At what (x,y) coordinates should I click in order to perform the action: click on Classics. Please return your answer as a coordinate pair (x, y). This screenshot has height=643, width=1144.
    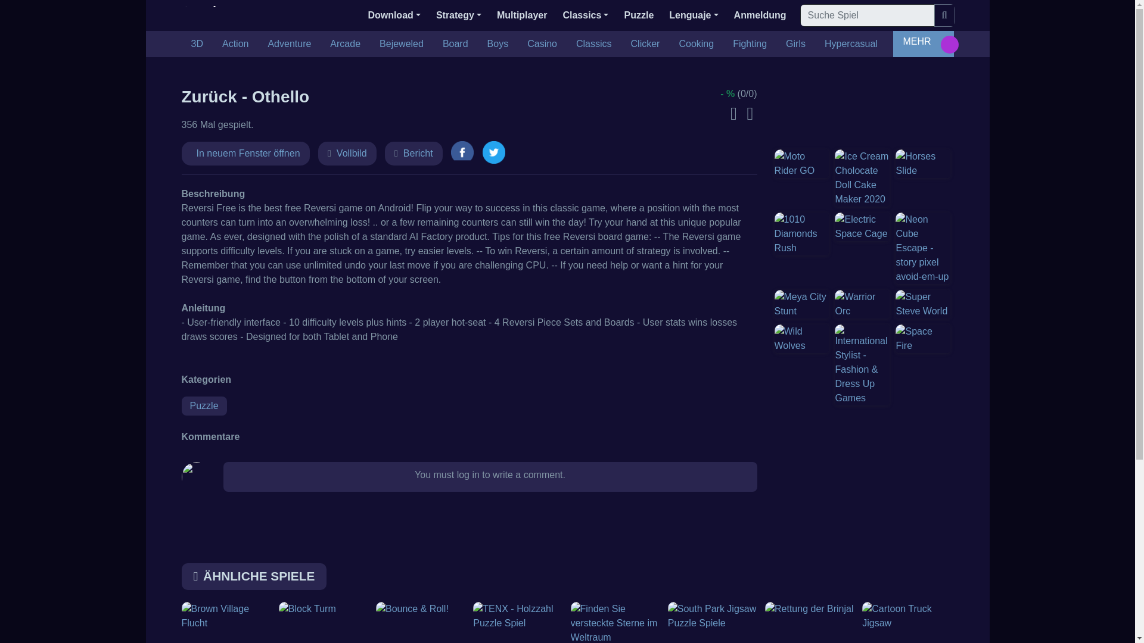
    Looking at the image, I should click on (593, 44).